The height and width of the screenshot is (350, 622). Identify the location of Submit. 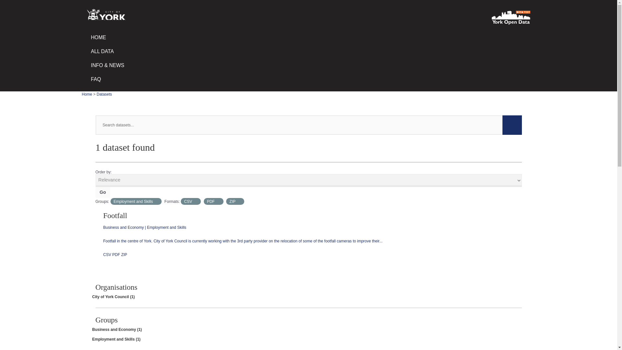
(512, 125).